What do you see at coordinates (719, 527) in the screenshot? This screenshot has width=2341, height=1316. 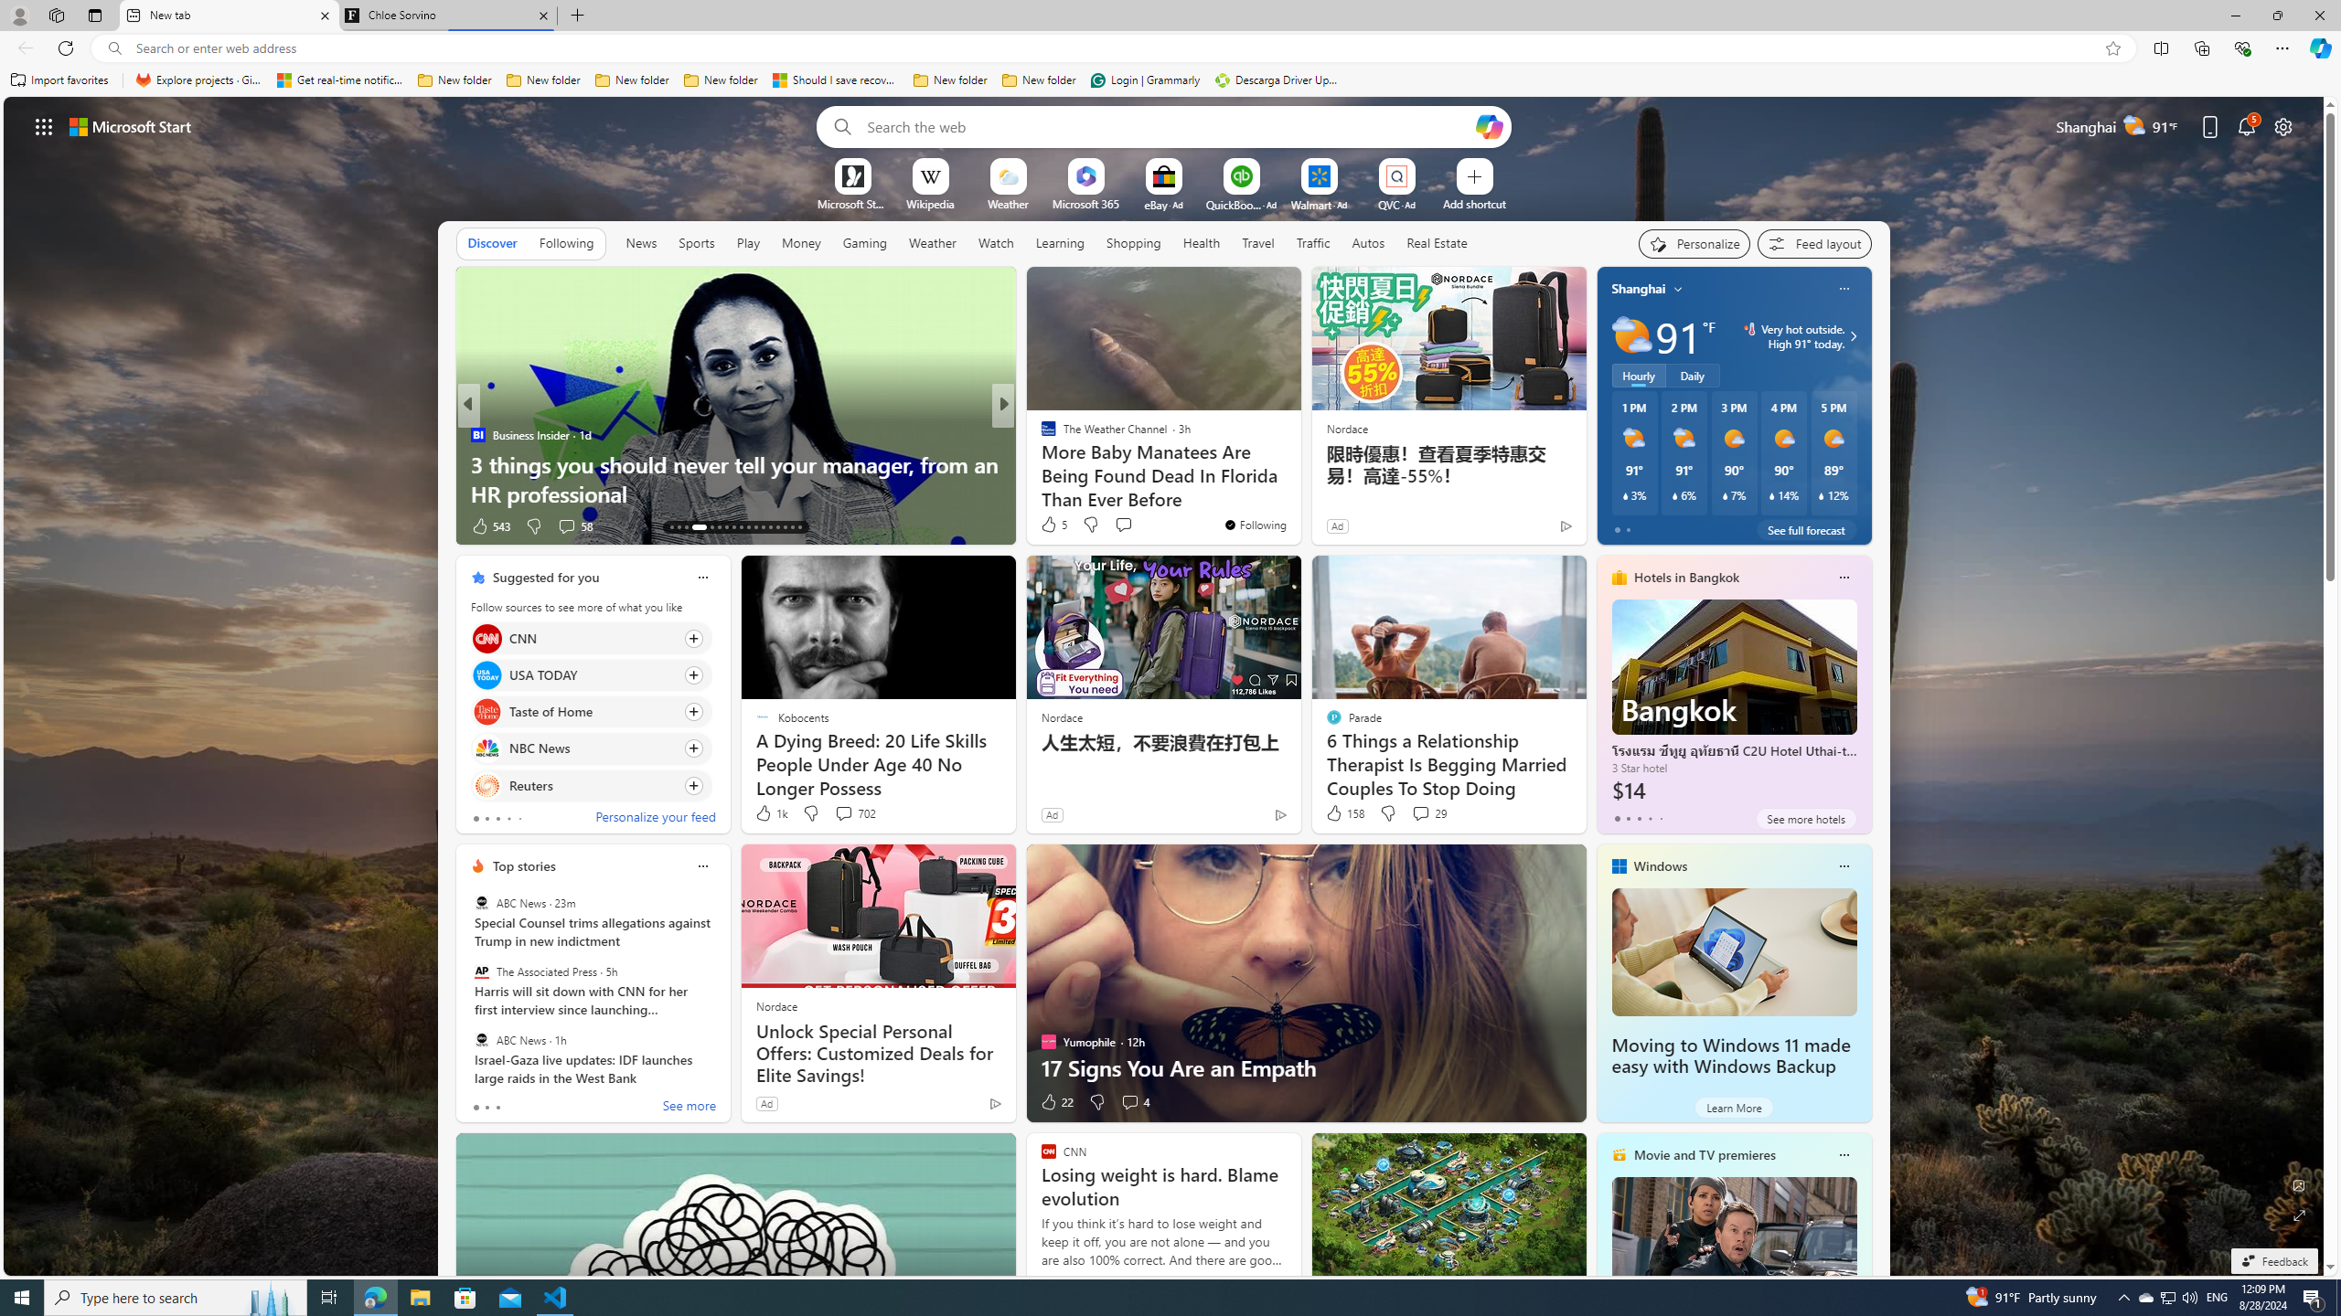 I see `AutomationID: tab-18` at bounding box center [719, 527].